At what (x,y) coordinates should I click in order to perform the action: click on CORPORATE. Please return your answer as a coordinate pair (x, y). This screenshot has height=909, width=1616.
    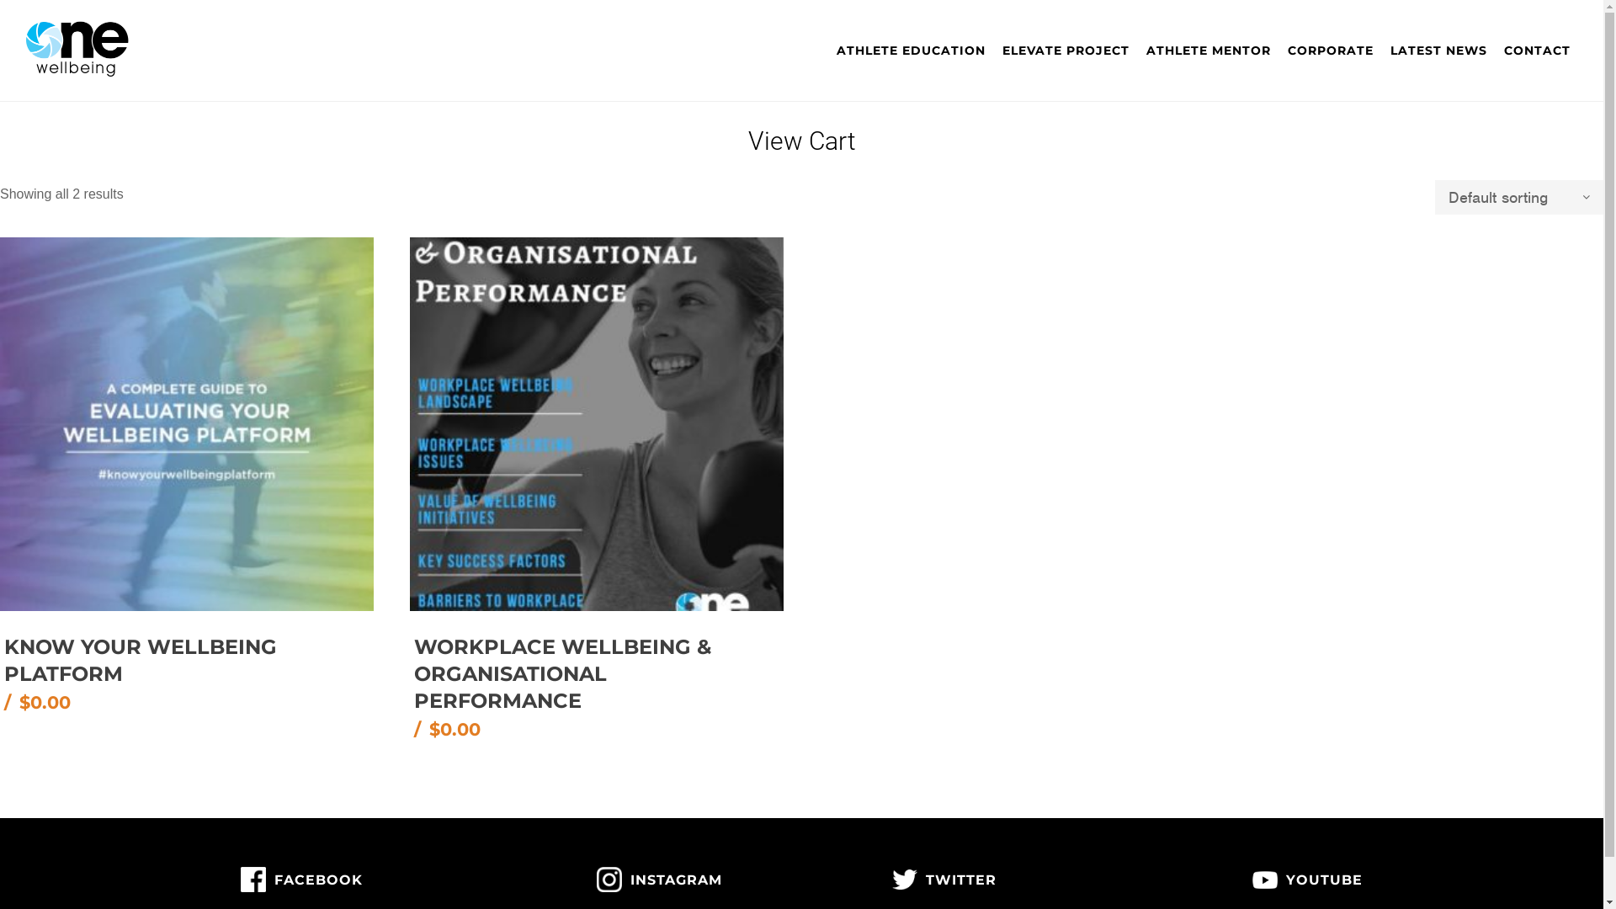
    Looking at the image, I should click on (1331, 50).